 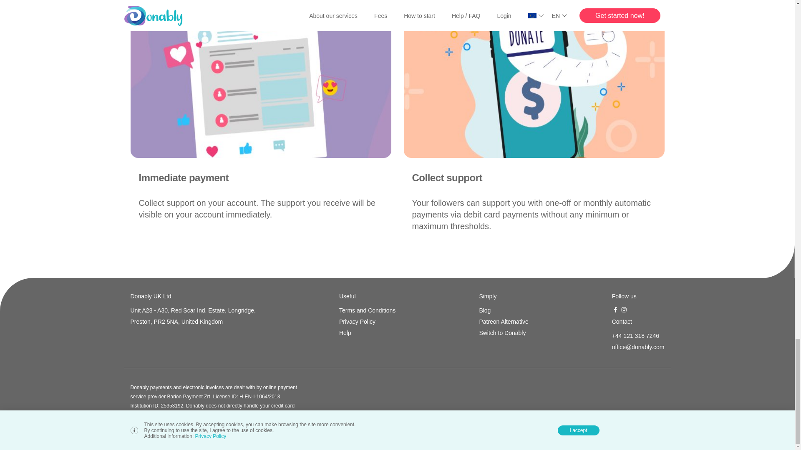 I want to click on Help, so click(x=367, y=333).